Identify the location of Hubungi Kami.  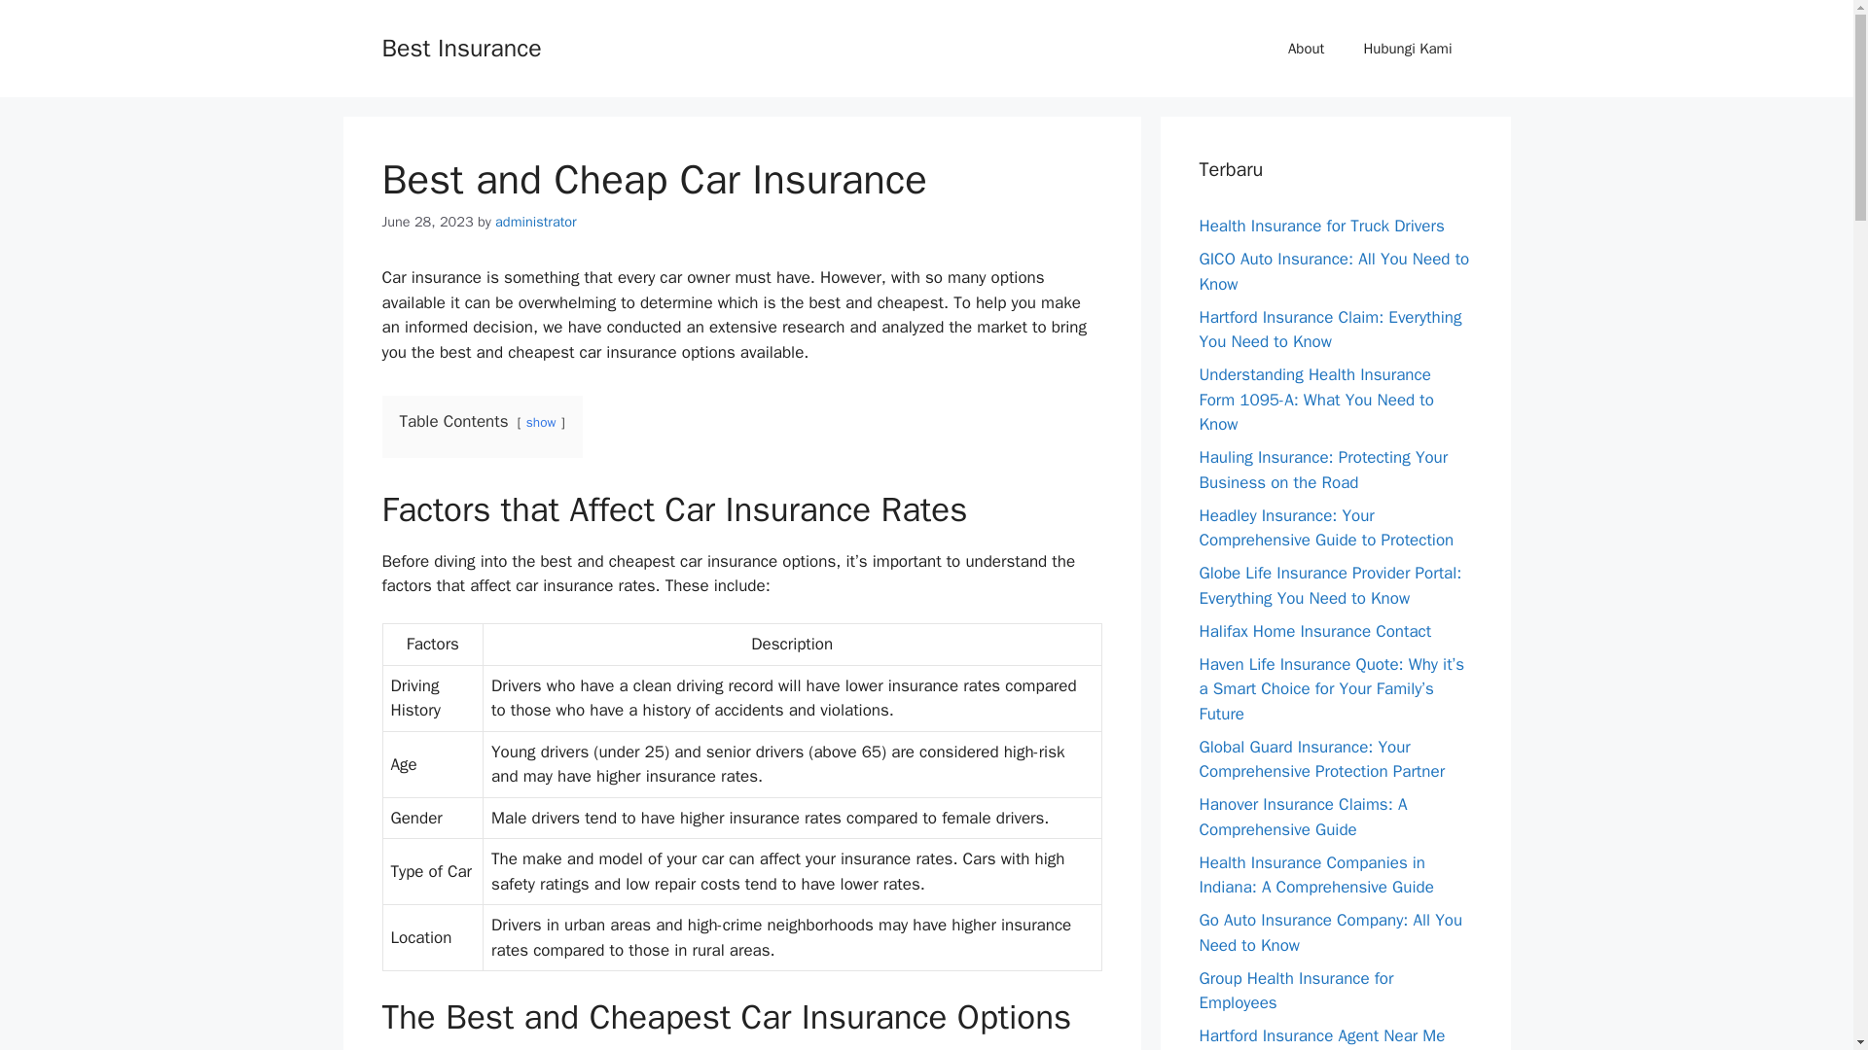
(1407, 49).